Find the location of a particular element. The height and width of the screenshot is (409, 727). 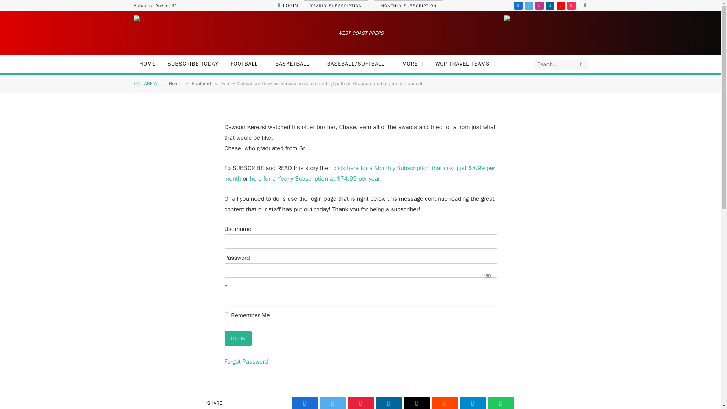

Facebook is located at coordinates (518, 5).